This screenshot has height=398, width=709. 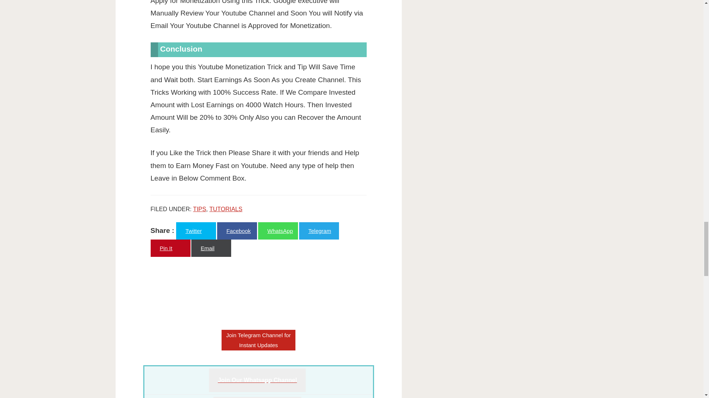 I want to click on WhatsApp, so click(x=278, y=231).